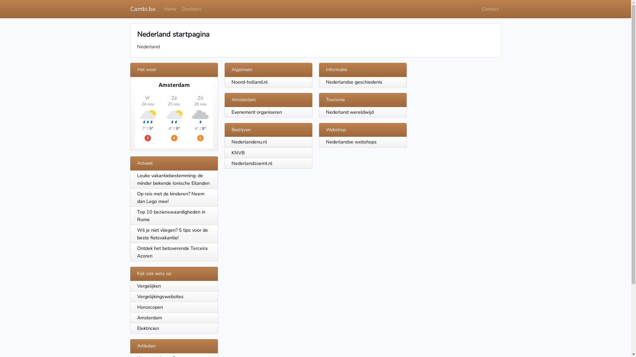 This screenshot has width=636, height=357. Describe the element at coordinates (142, 9) in the screenshot. I see `Cambi.be` at that location.